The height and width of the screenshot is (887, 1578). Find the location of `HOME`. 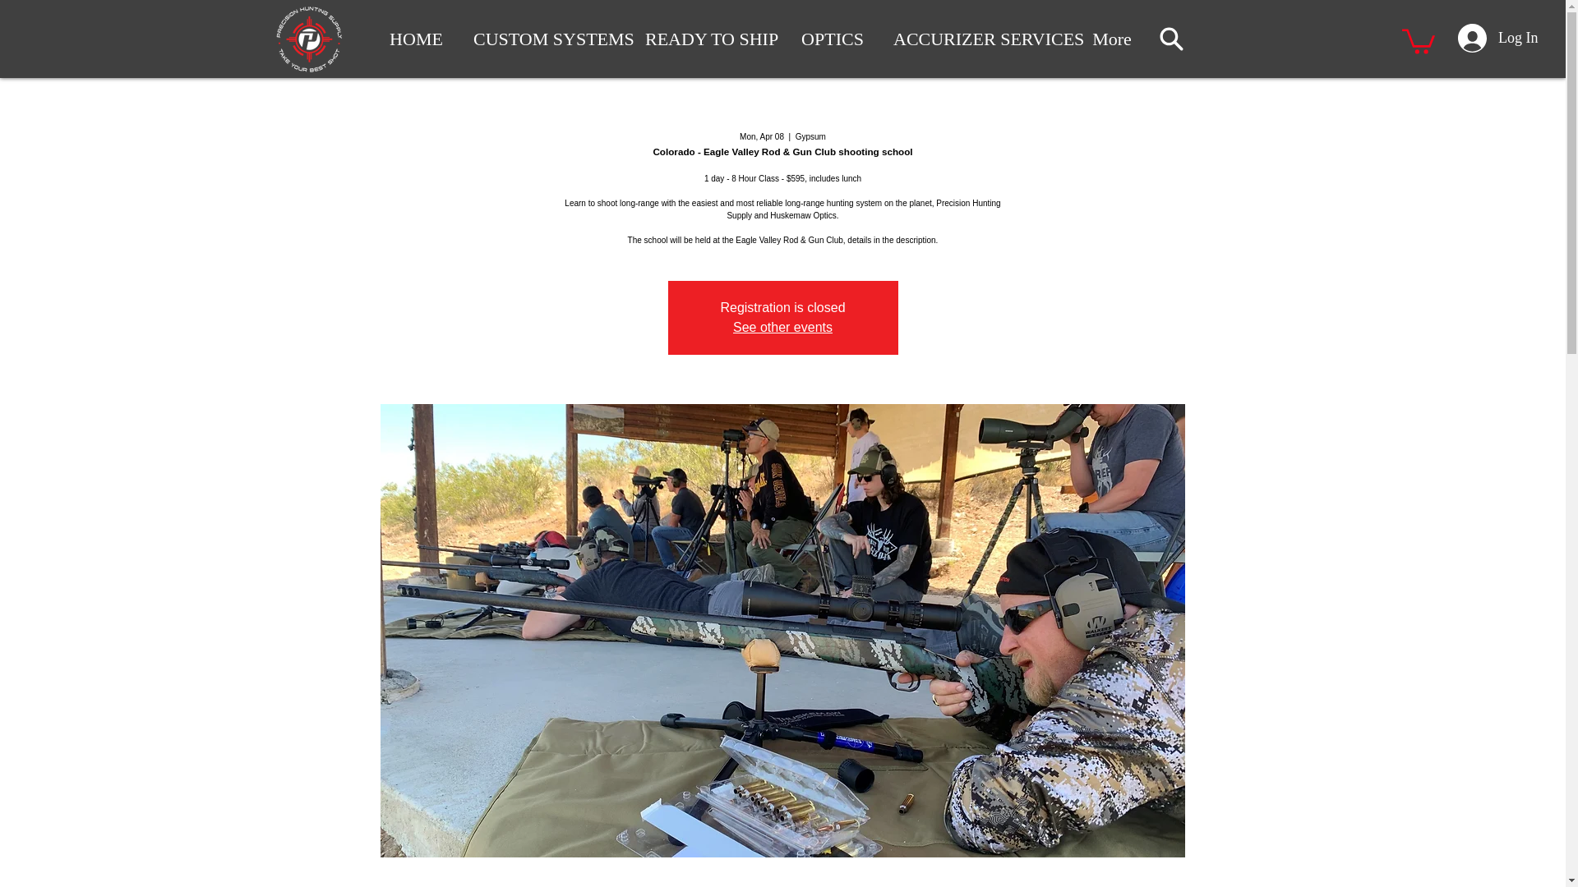

HOME is located at coordinates (416, 39).